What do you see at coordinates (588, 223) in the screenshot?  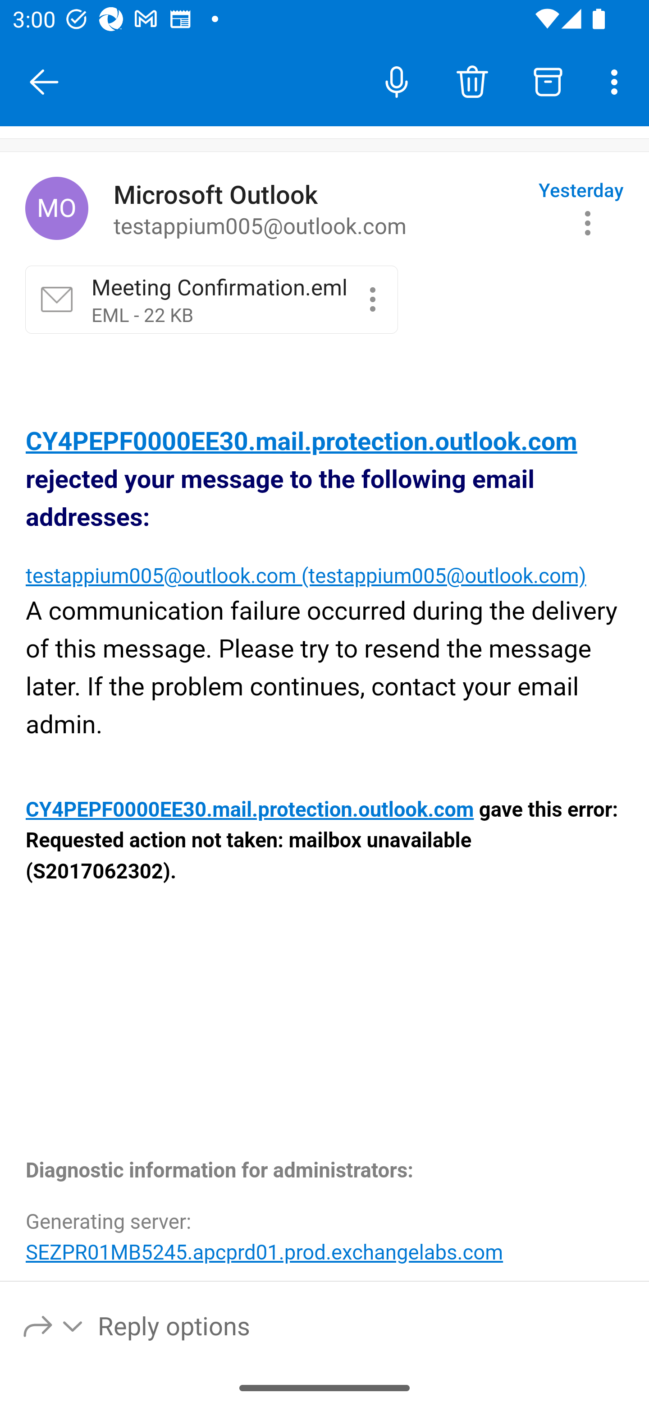 I see `Message actions` at bounding box center [588, 223].